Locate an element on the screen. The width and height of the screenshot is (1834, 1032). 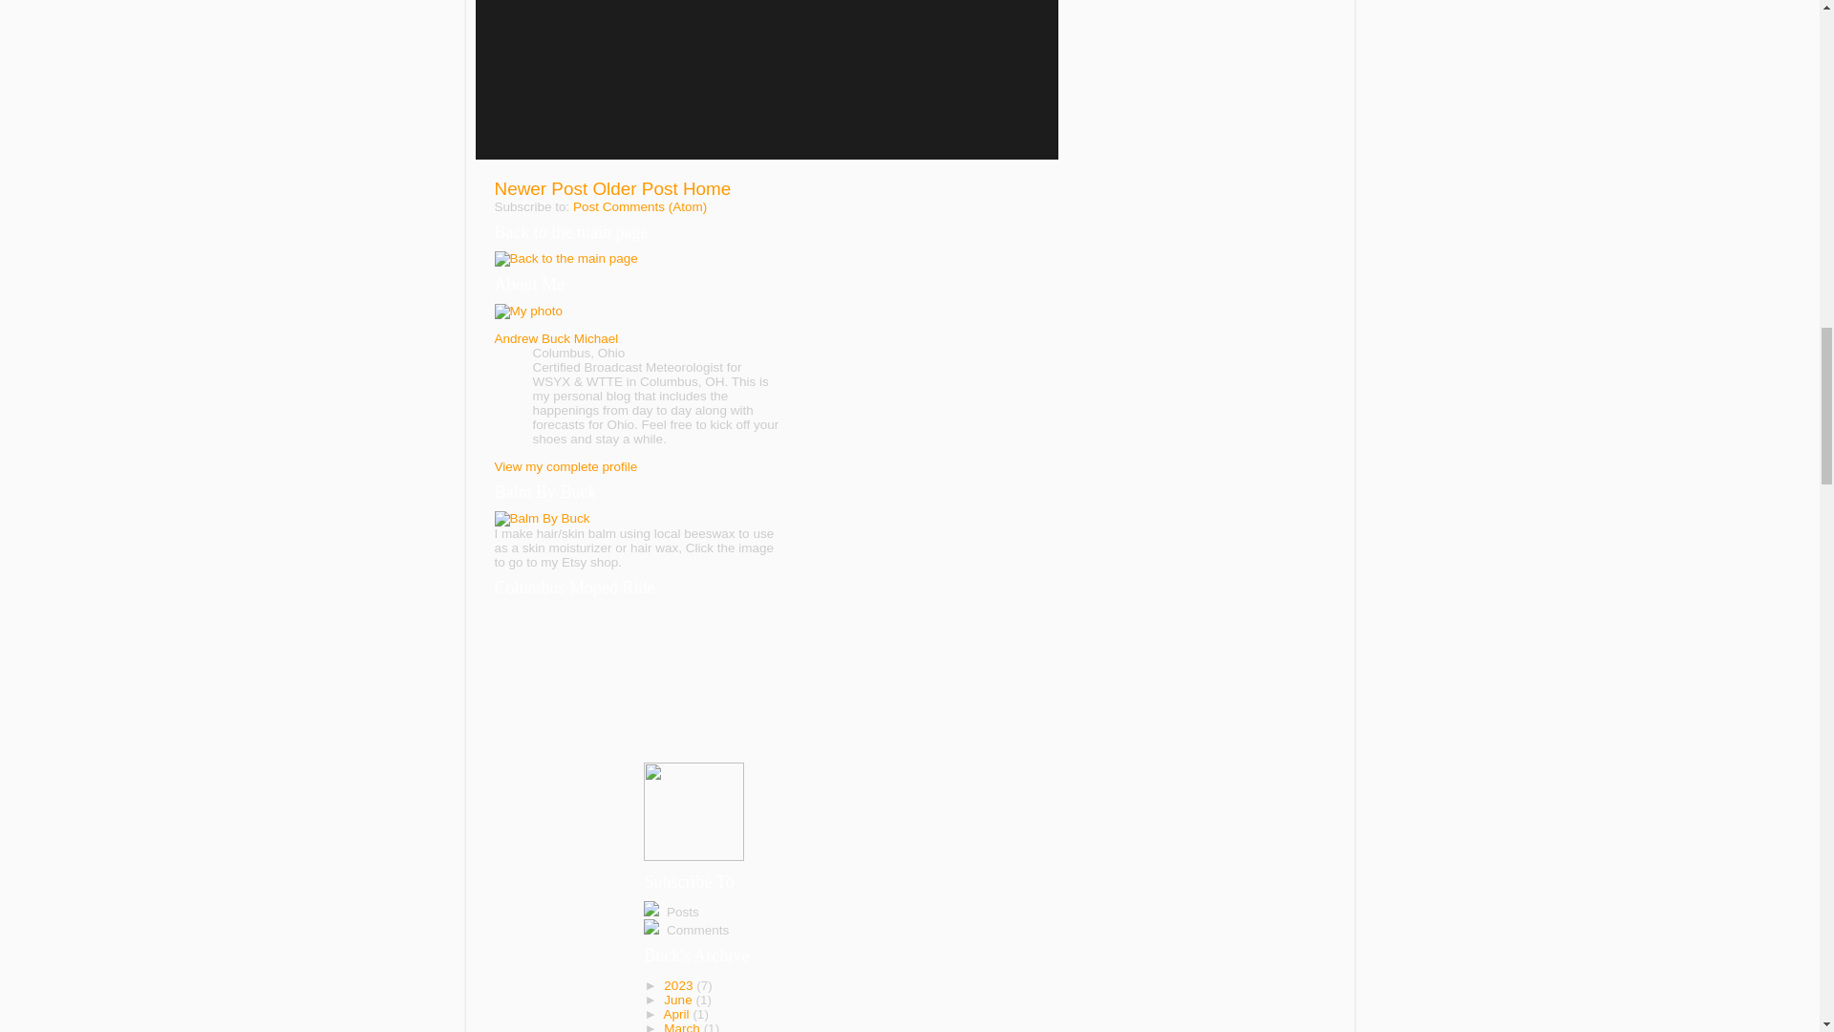
2023 is located at coordinates (680, 984).